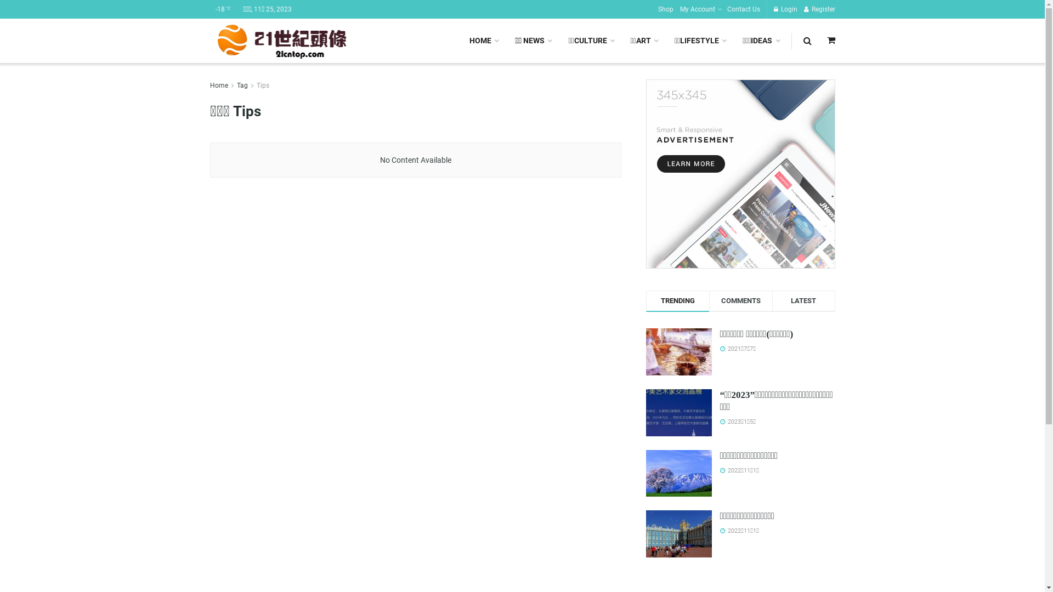 Image resolution: width=1053 pixels, height=592 pixels. What do you see at coordinates (785, 9) in the screenshot?
I see `Login` at bounding box center [785, 9].